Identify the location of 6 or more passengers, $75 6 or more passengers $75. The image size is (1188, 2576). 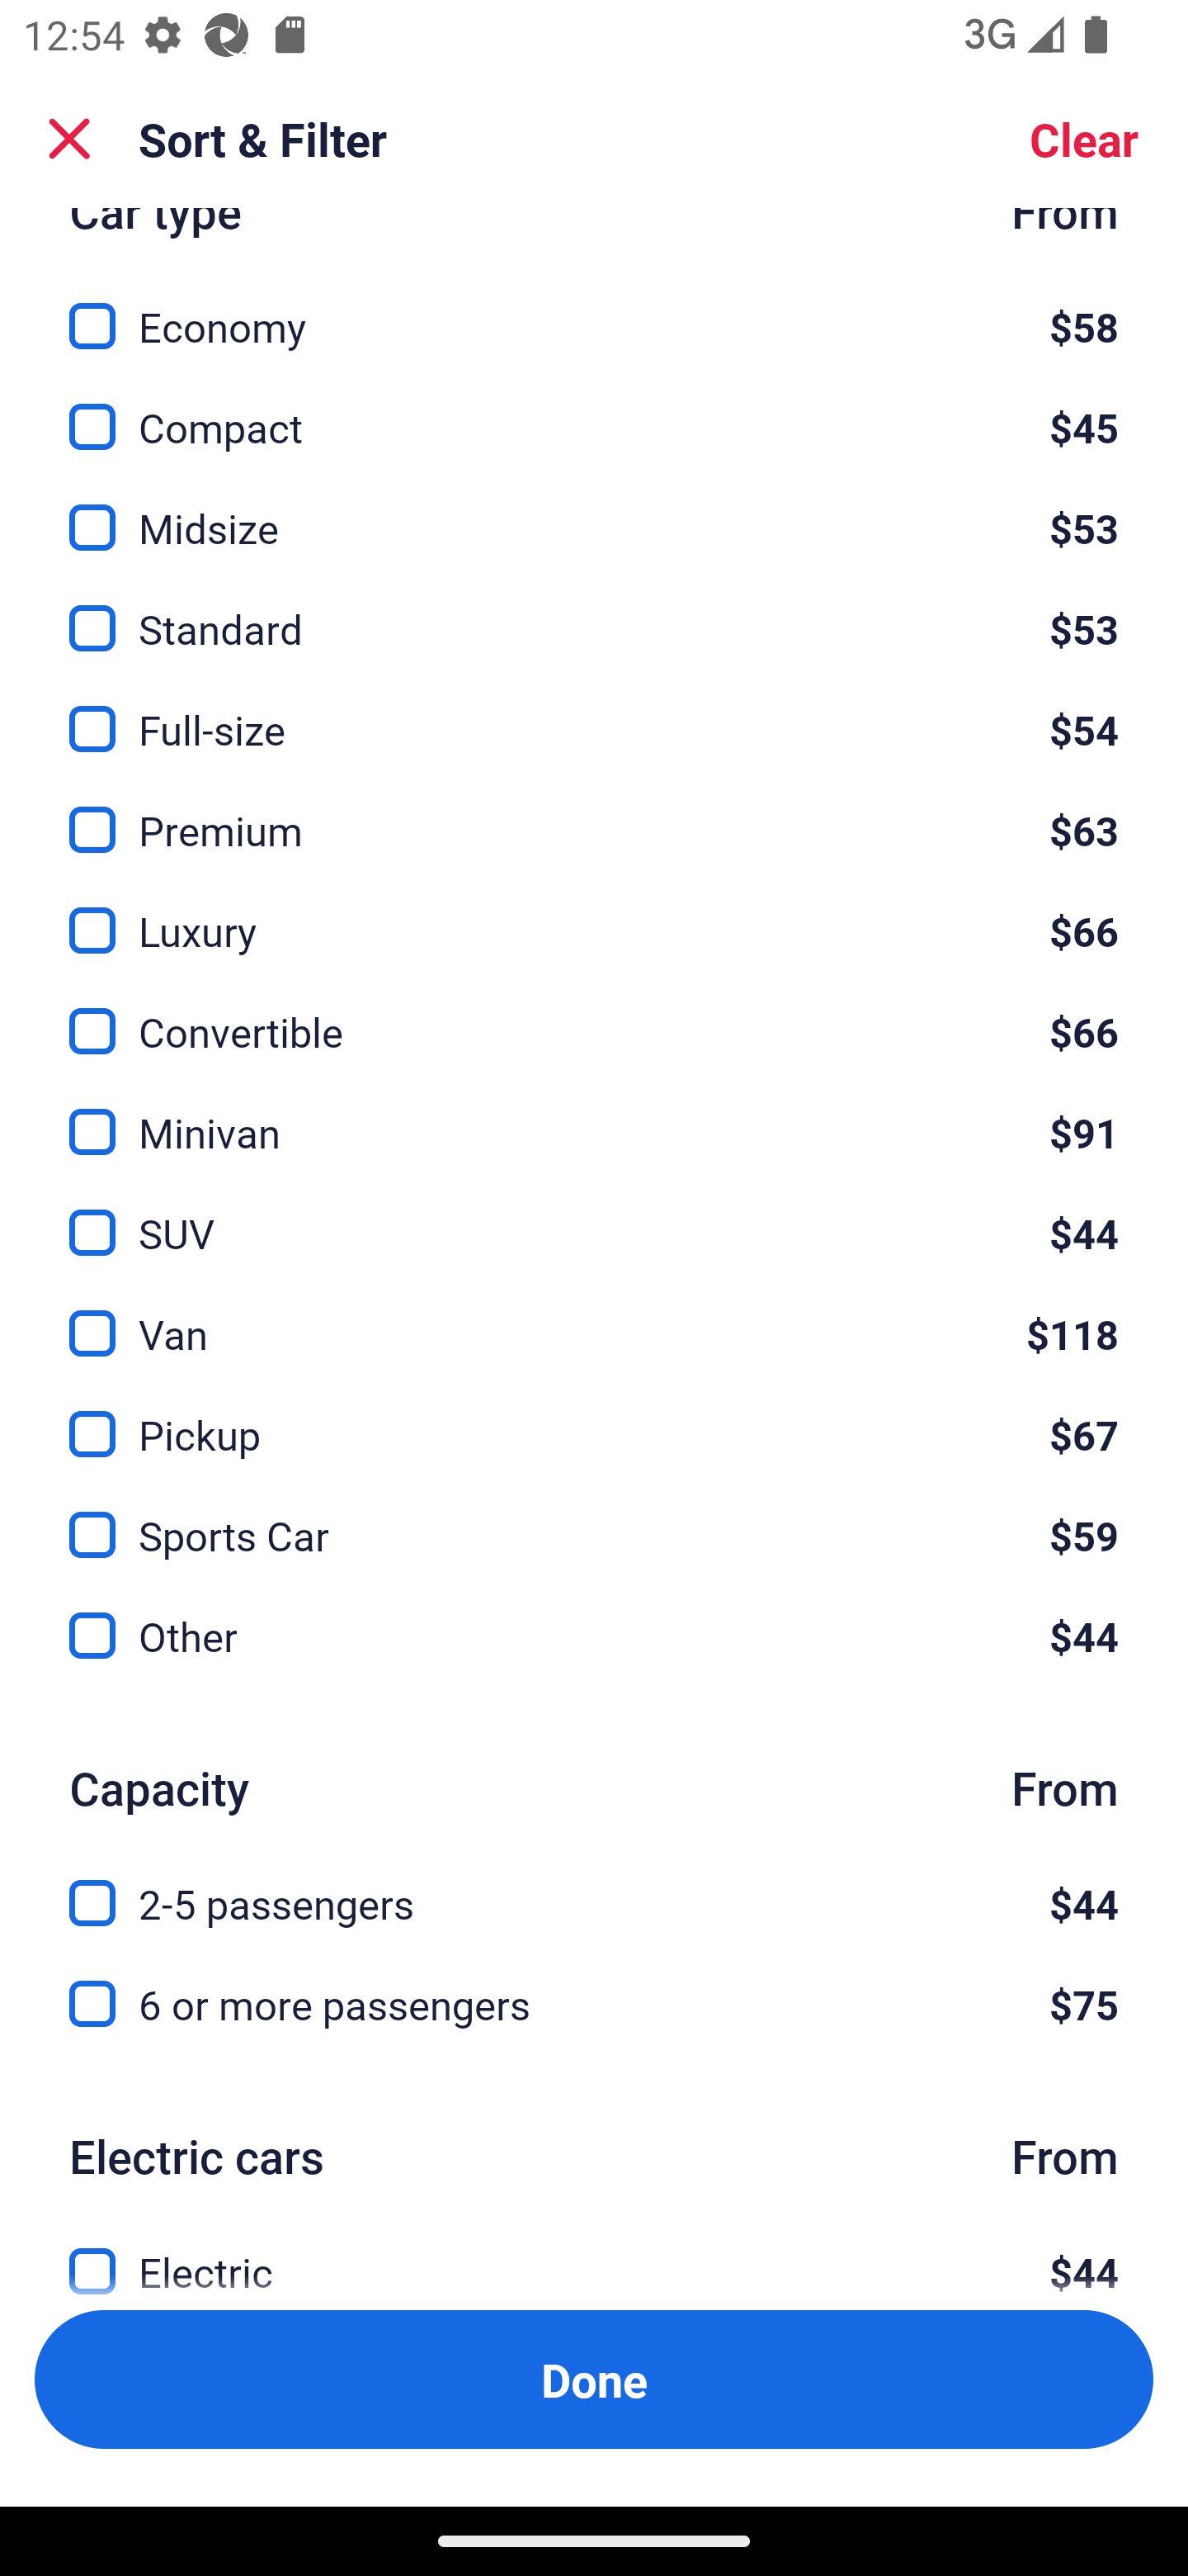
(594, 2004).